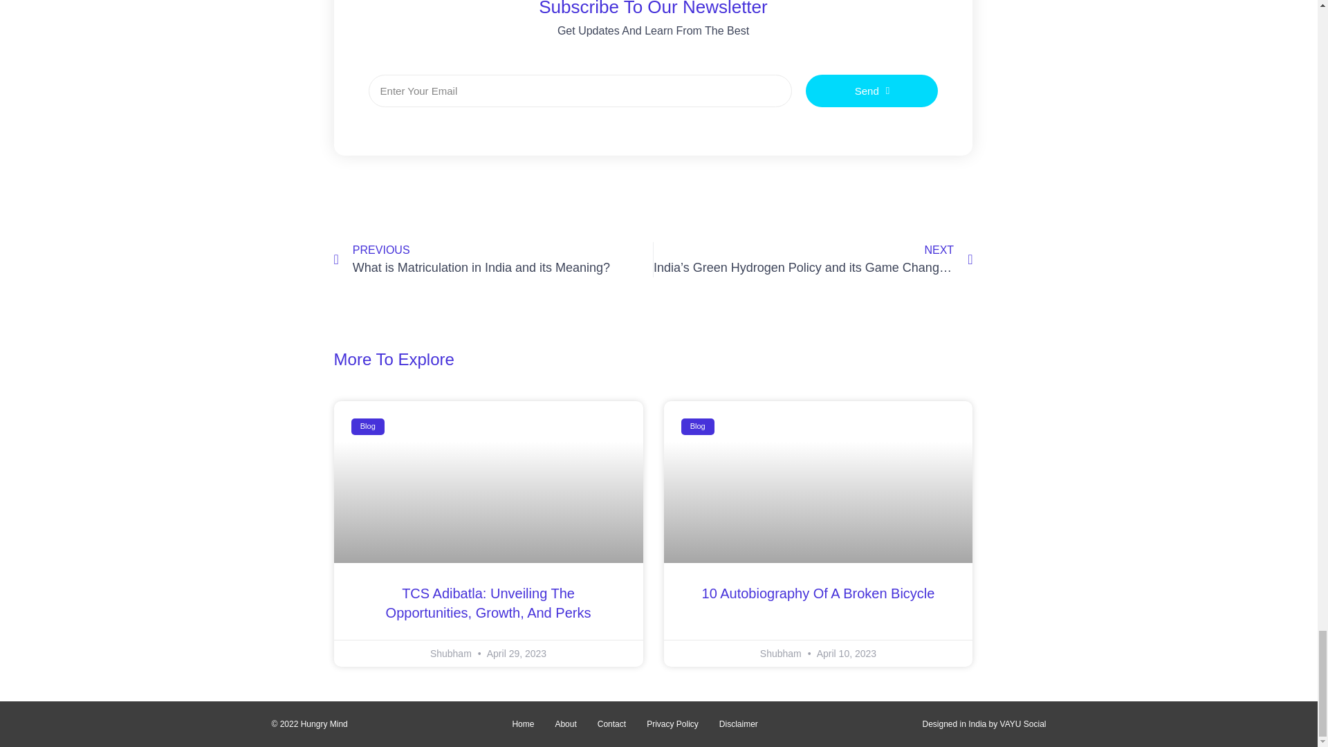  I want to click on Contact, so click(611, 723).